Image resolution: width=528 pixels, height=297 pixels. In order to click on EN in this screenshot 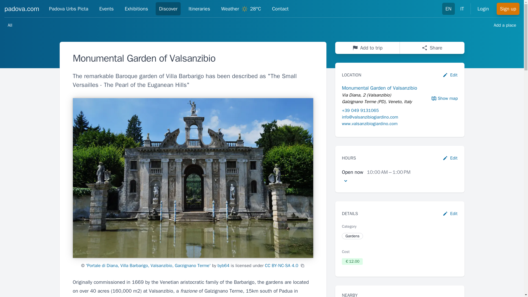, I will do `click(448, 9)`.